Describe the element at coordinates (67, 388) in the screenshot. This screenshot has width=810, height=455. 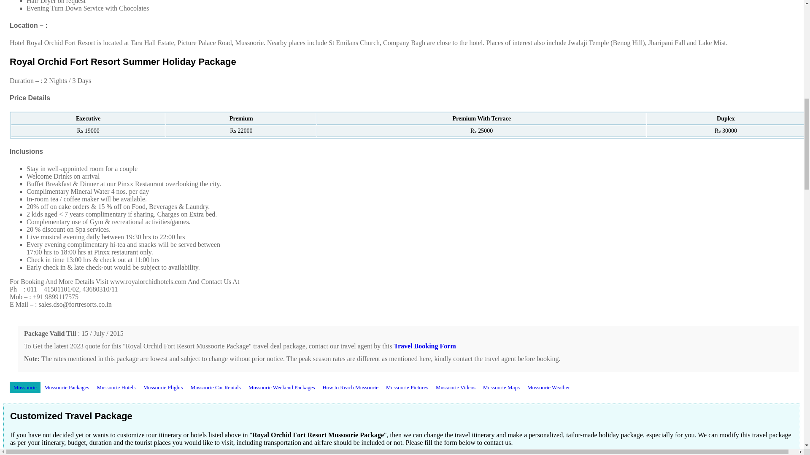
I see `Mussoorie Packages` at that location.